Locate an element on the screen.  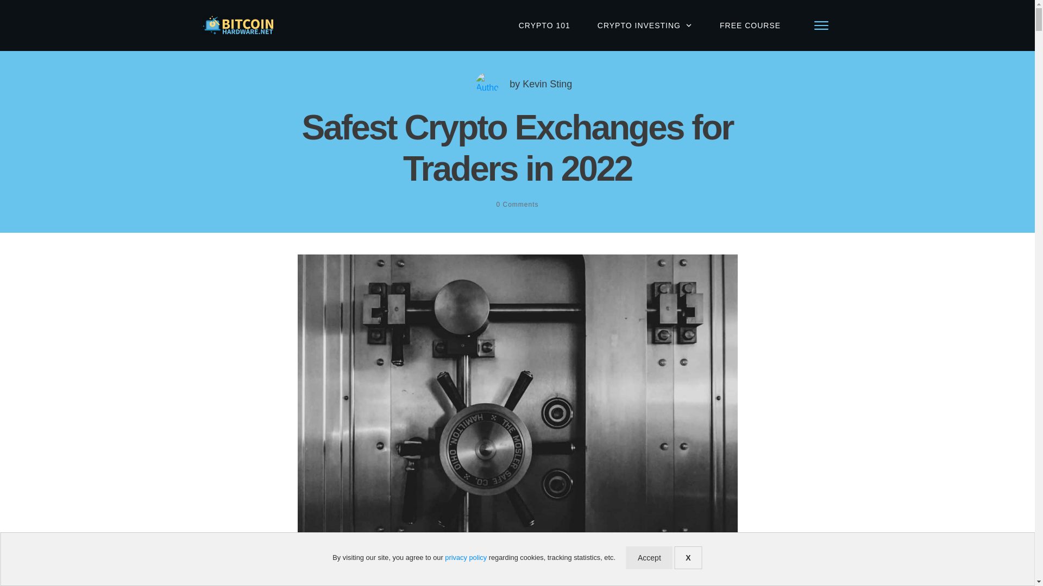
Accept is located at coordinates (650, 557).